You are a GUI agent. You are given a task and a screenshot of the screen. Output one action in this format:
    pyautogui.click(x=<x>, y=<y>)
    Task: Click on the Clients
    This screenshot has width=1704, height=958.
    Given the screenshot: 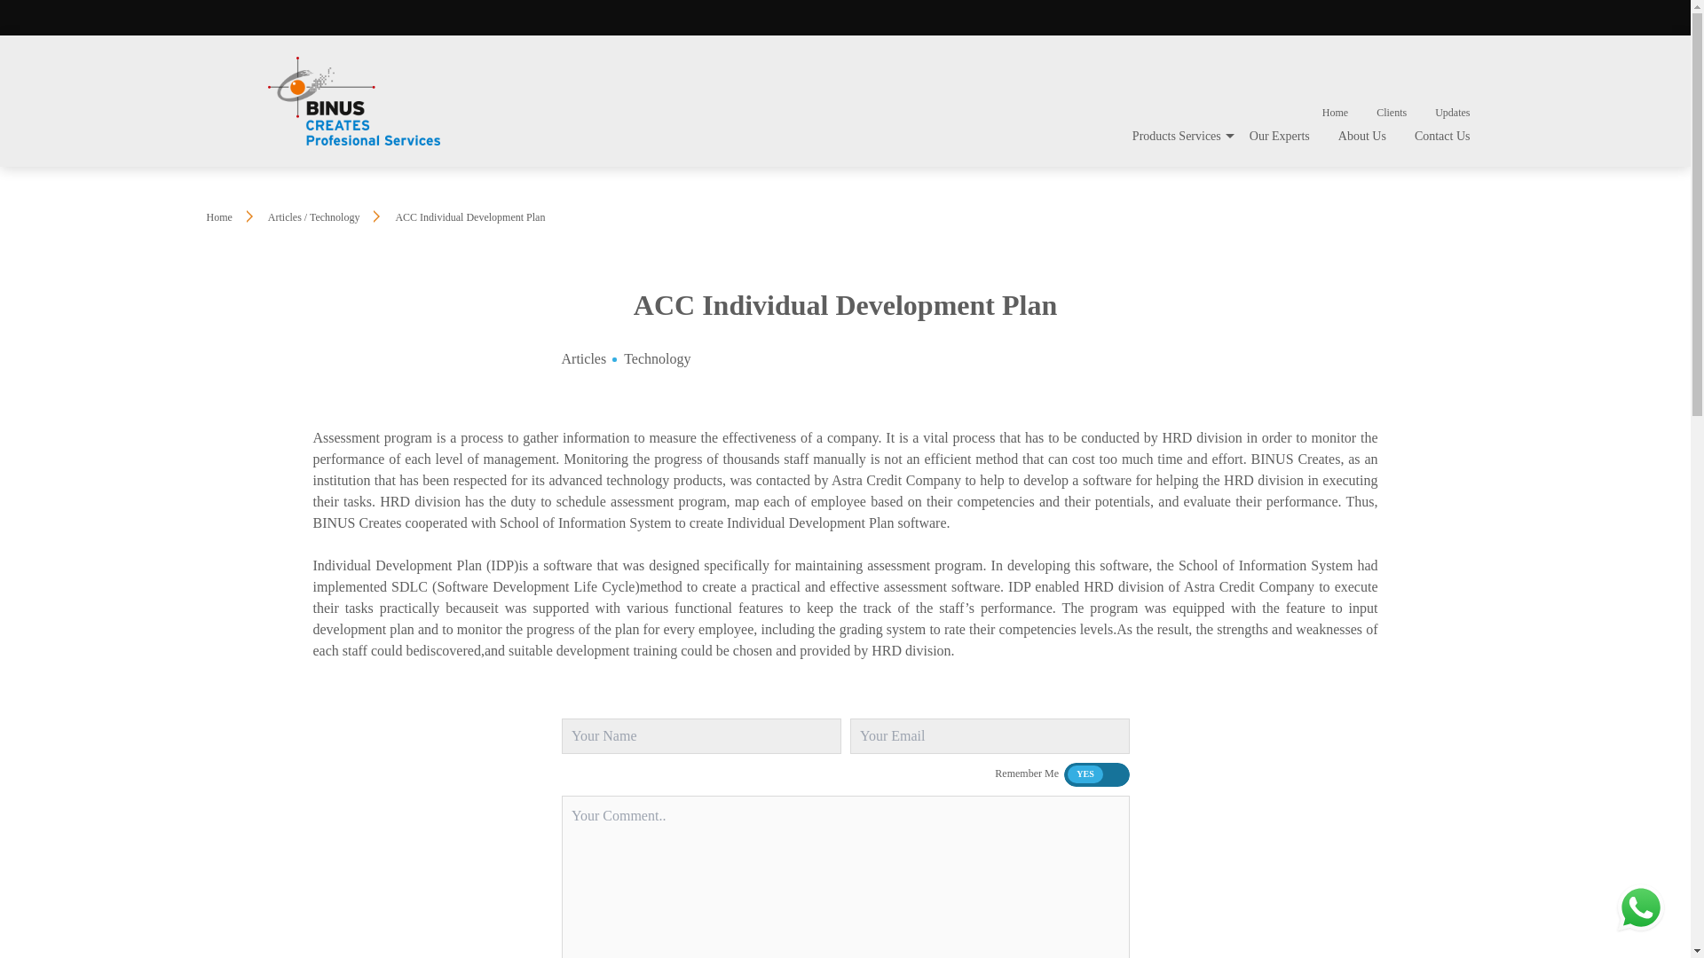 What is the action you would take?
    pyautogui.click(x=1392, y=112)
    